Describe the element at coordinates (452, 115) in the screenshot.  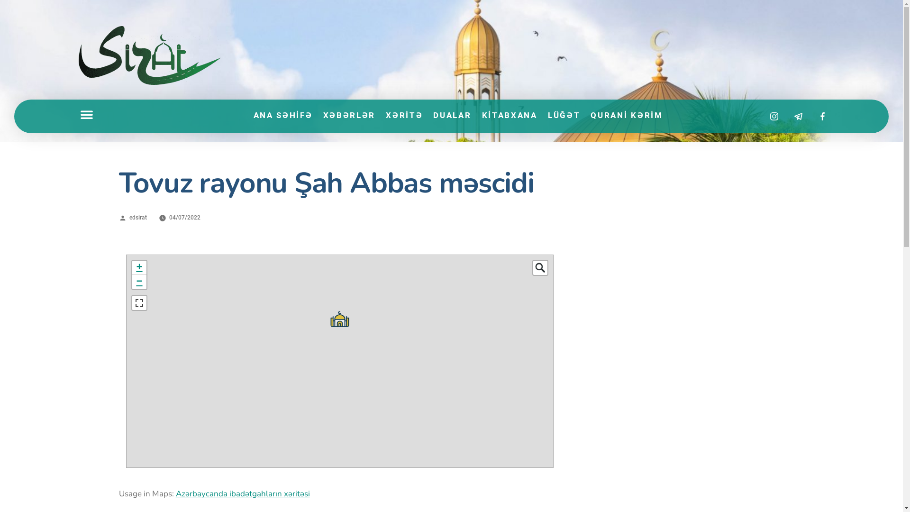
I see `DUALAR` at that location.